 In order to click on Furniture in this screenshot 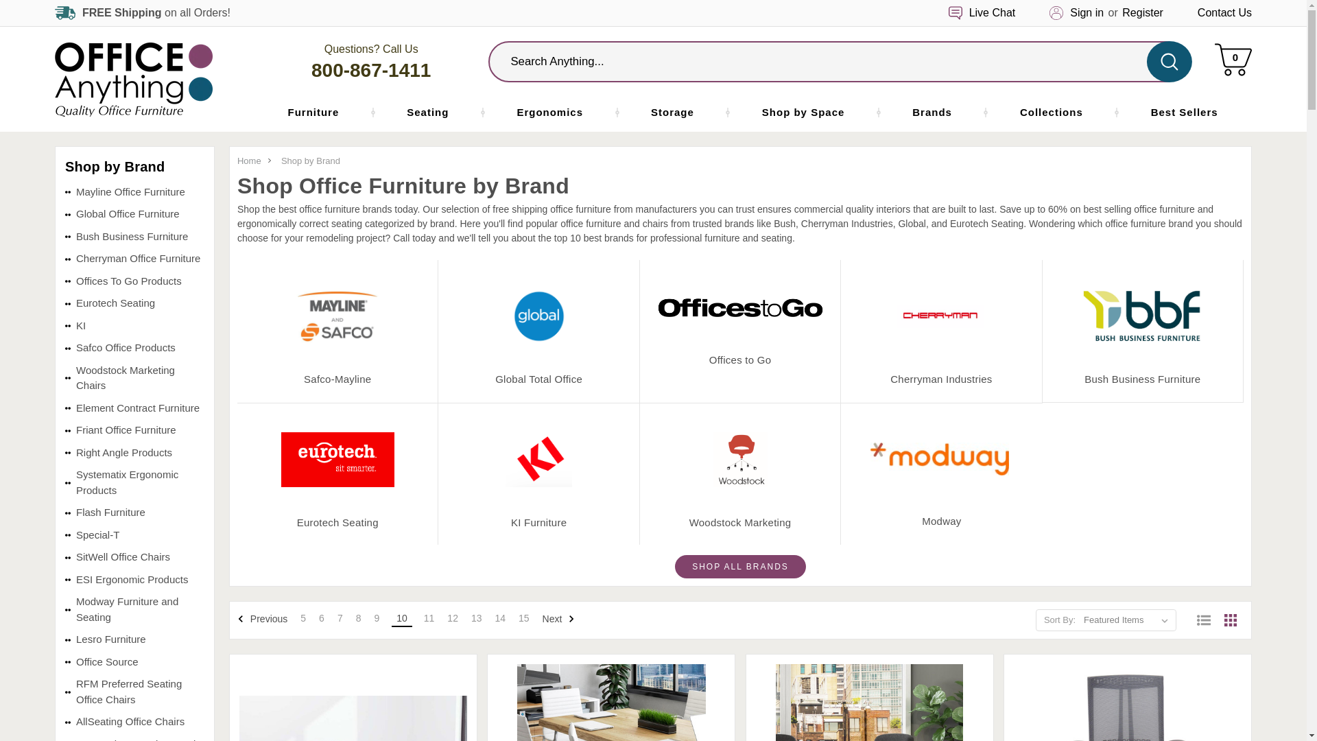, I will do `click(133, 78)`.